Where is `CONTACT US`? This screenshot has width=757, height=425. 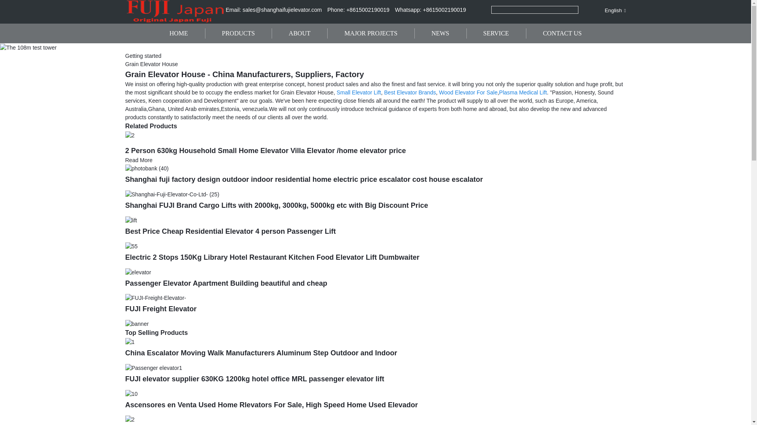
CONTACT US is located at coordinates (562, 33).